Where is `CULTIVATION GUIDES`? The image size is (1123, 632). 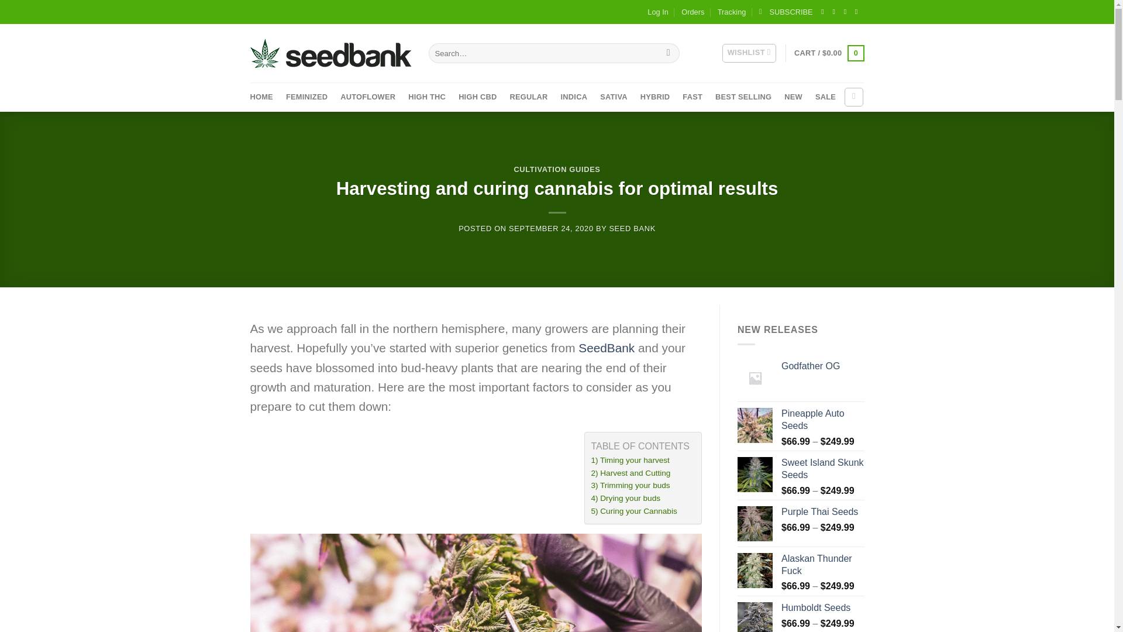 CULTIVATION GUIDES is located at coordinates (556, 169).